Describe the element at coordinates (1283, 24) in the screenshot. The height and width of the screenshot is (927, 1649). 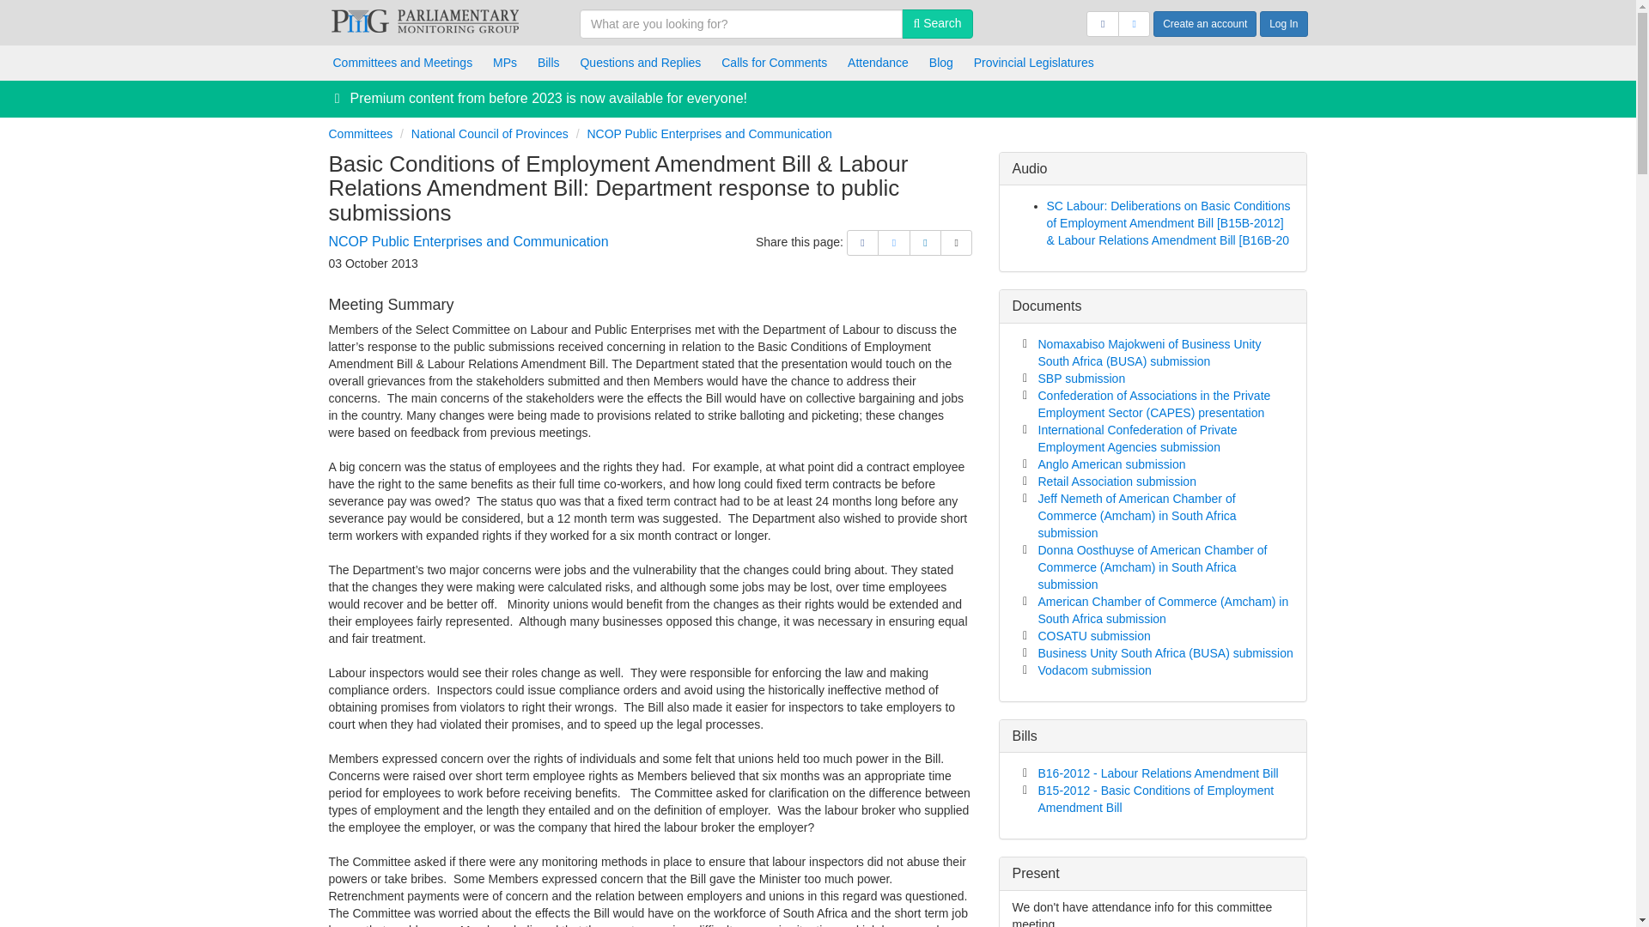
I see `Log In` at that location.